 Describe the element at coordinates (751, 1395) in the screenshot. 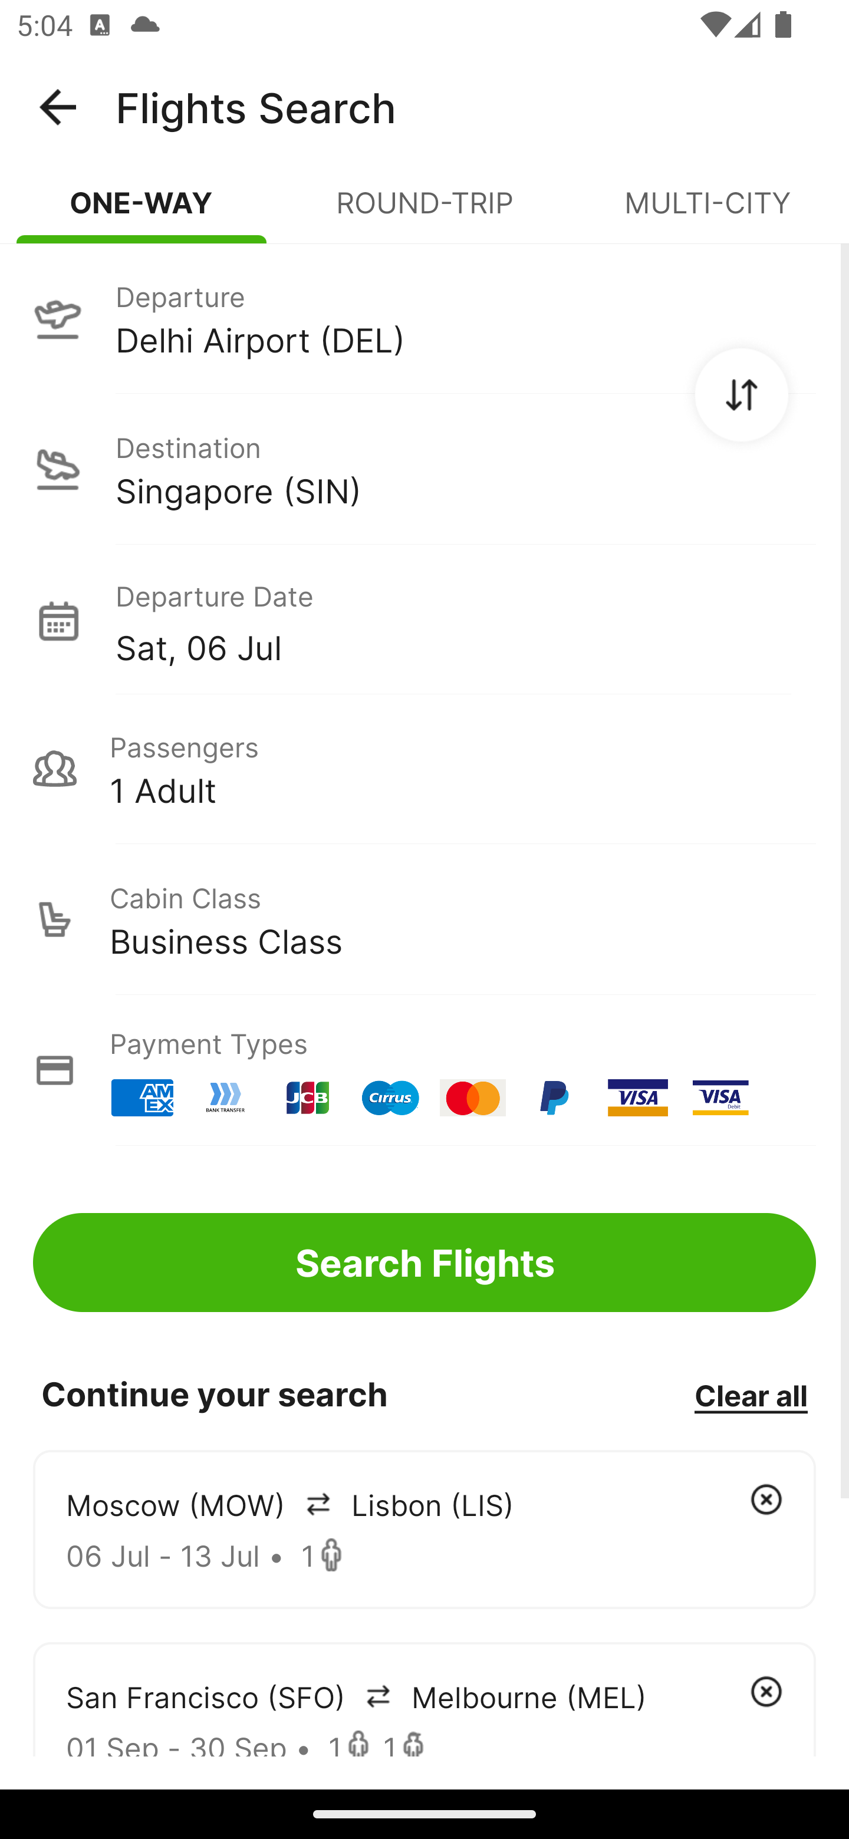

I see `Clear all` at that location.